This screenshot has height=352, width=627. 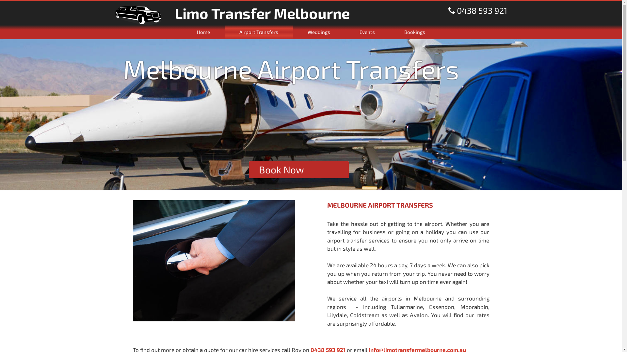 I want to click on Limo Transfer Melbourne, so click(x=233, y=13).